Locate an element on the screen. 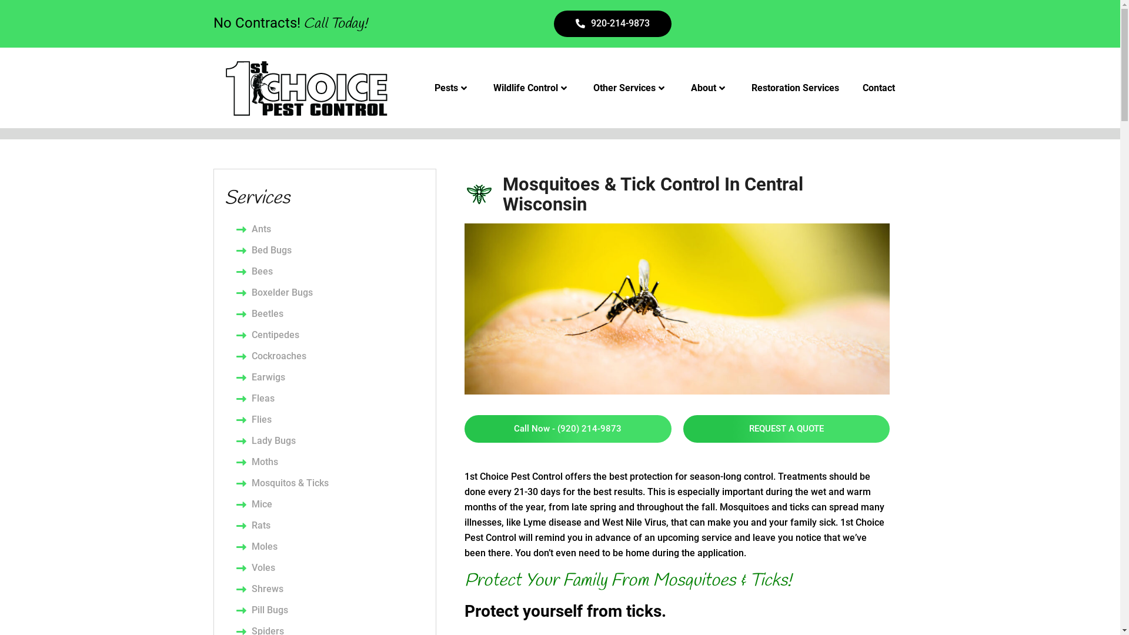  Centipedes is located at coordinates (330, 335).